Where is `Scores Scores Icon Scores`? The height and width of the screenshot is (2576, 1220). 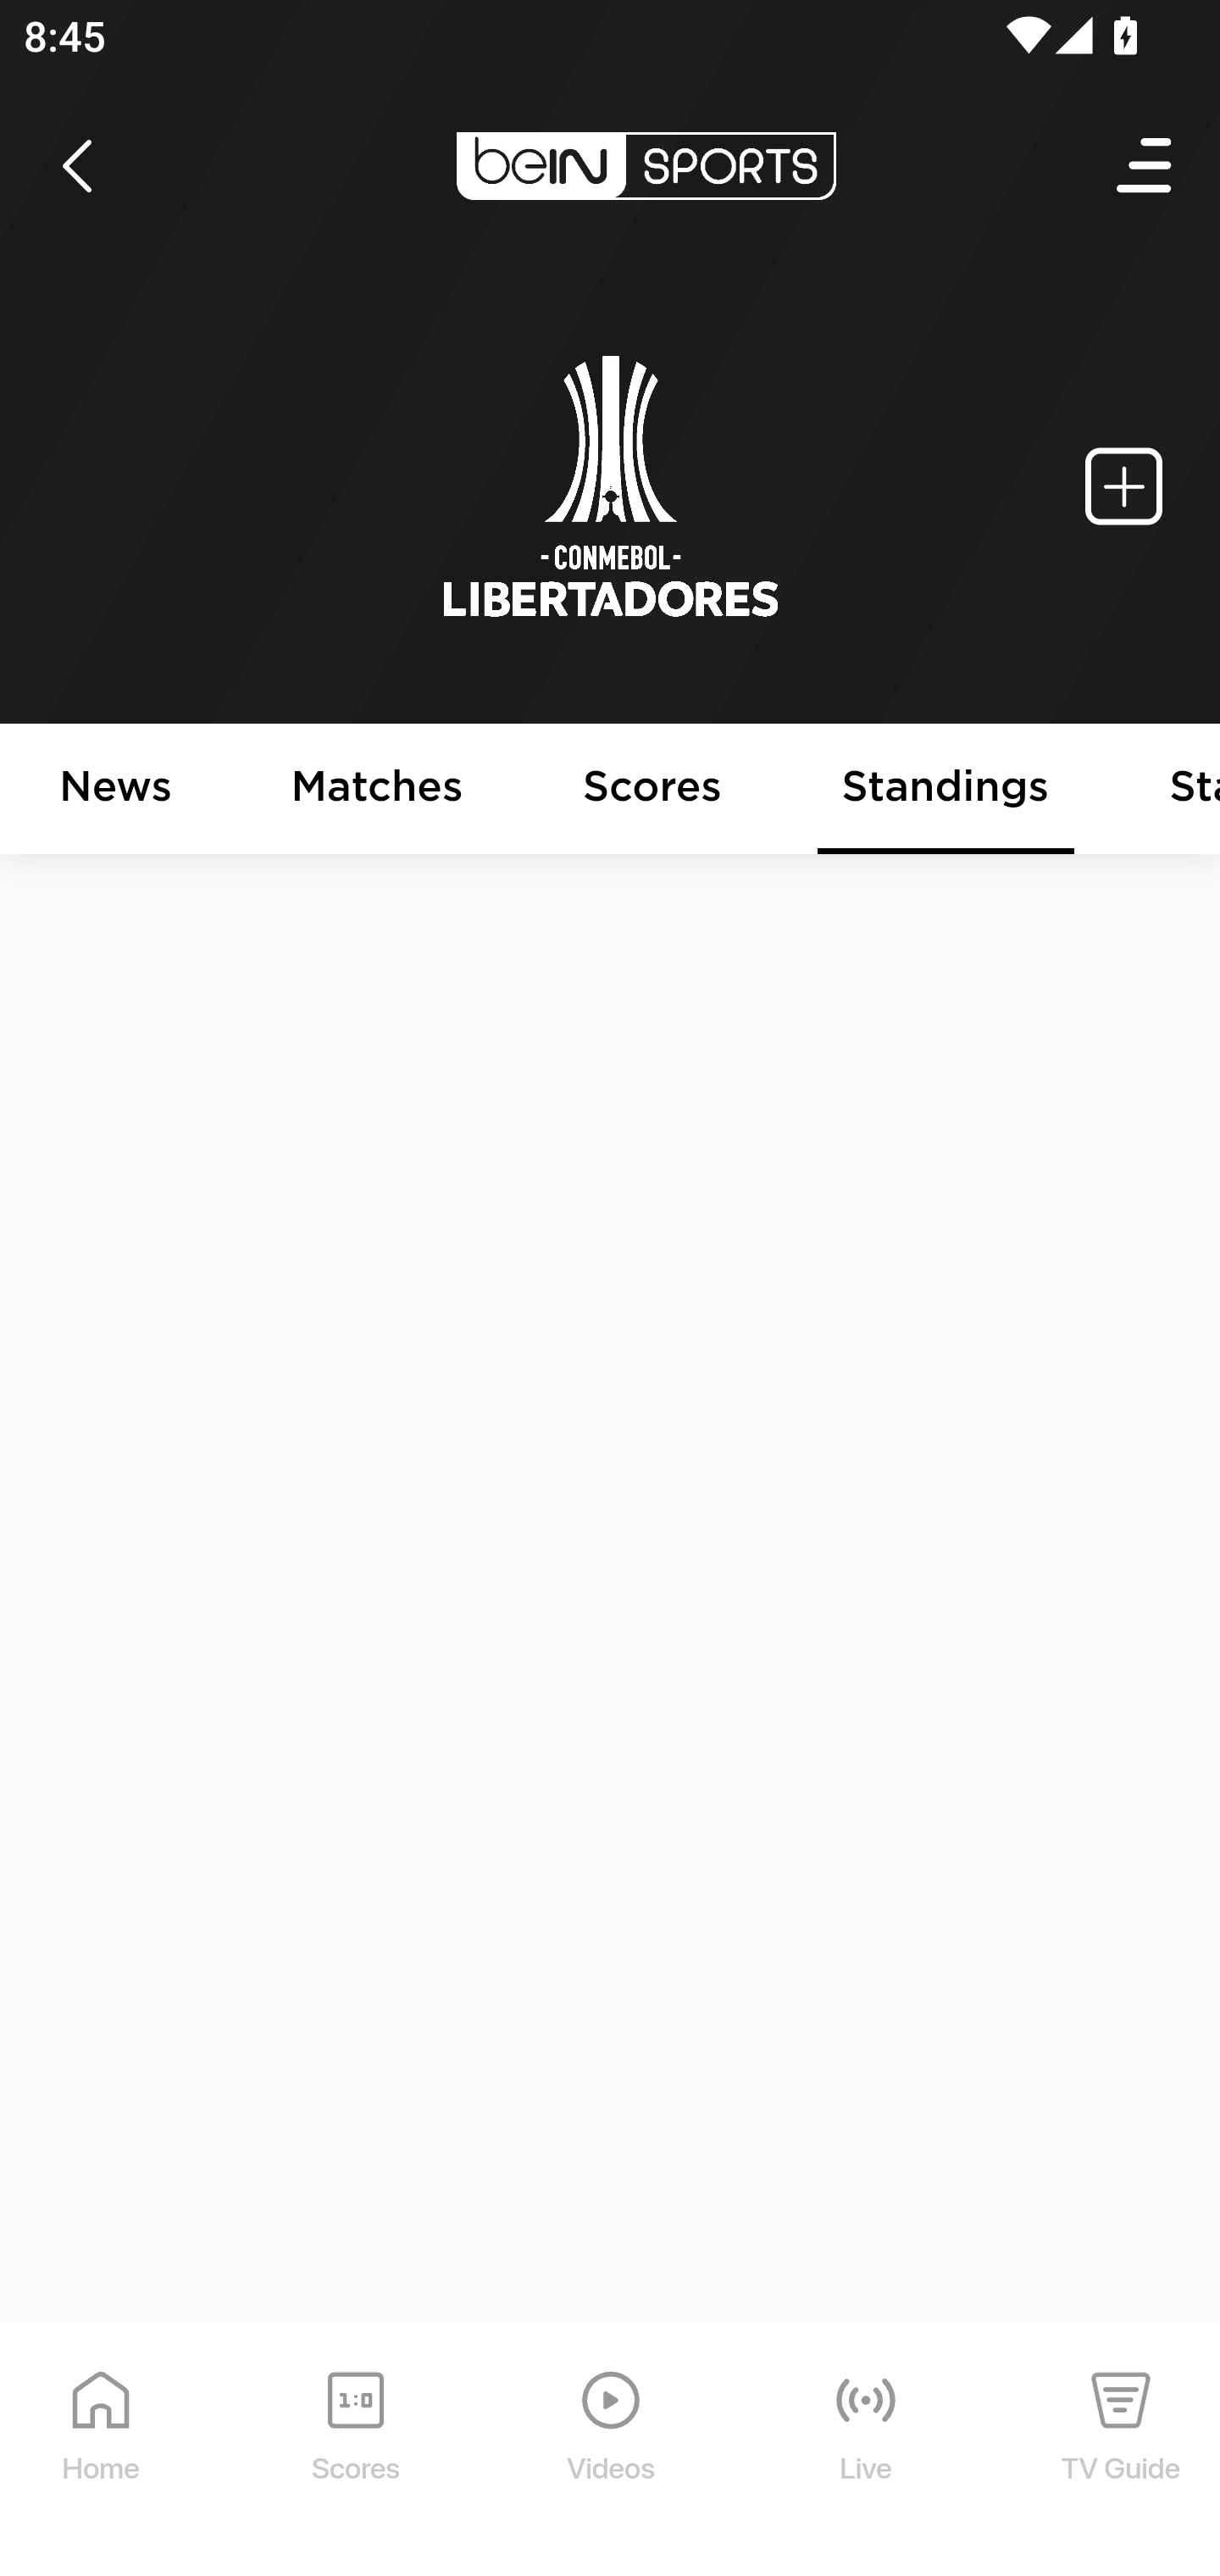 Scores Scores Icon Scores is located at coordinates (355, 2451).